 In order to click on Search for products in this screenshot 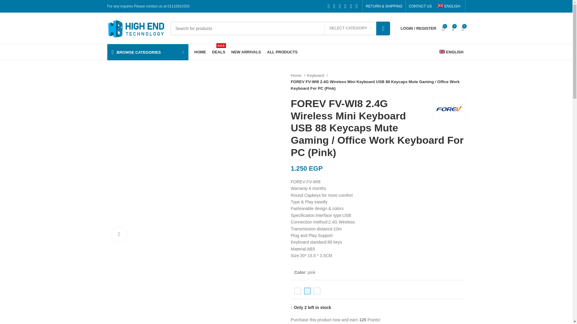, I will do `click(280, 28)`.